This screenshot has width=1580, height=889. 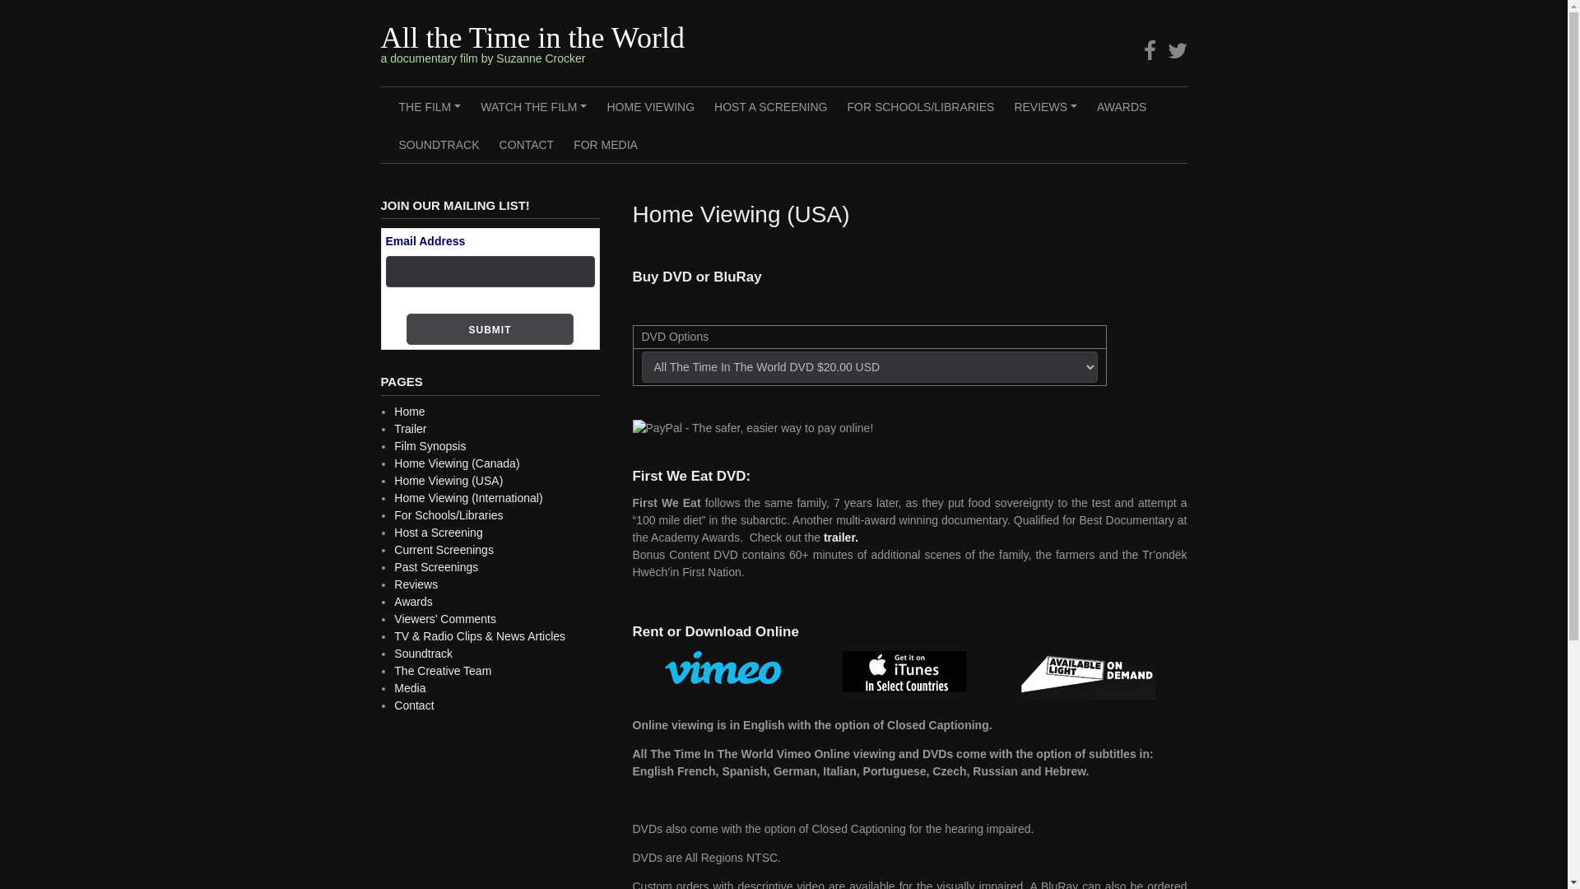 I want to click on Current Screenings, so click(x=444, y=550).